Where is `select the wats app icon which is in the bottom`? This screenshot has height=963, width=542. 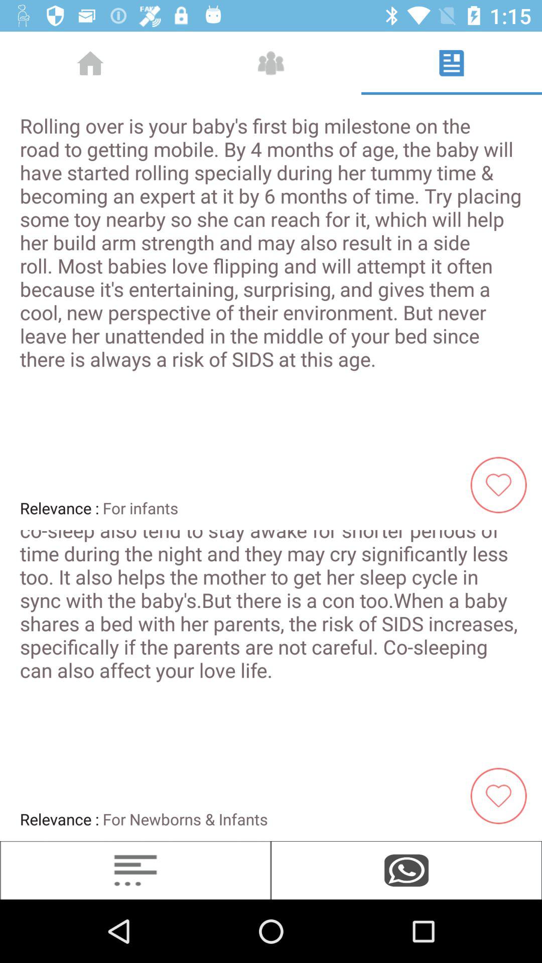 select the wats app icon which is in the bottom is located at coordinates (406, 870).